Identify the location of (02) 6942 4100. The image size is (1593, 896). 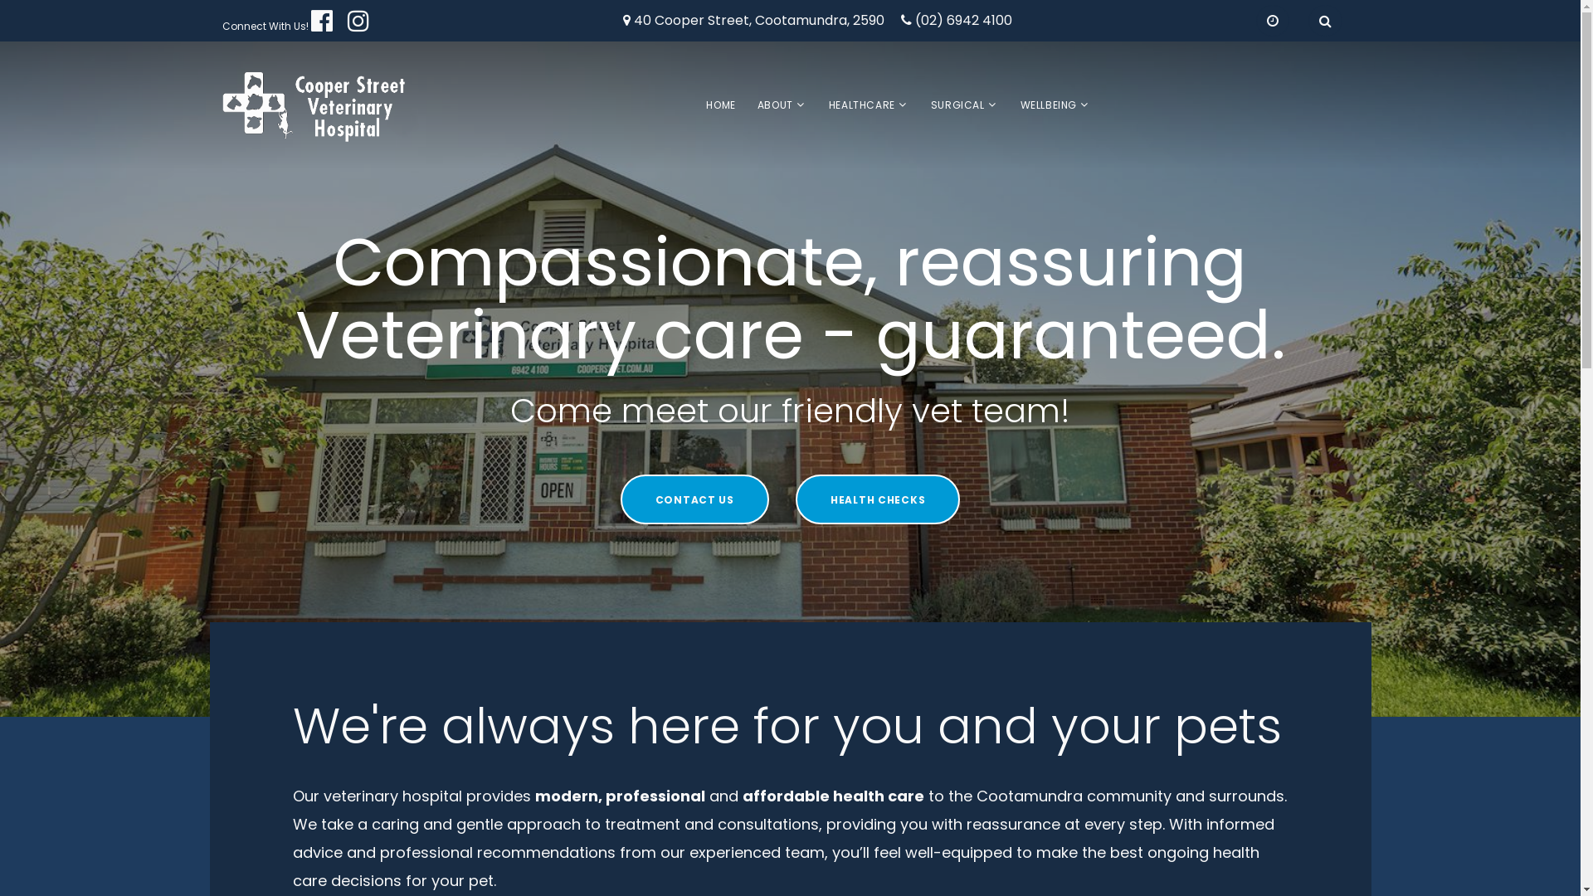
(962, 22).